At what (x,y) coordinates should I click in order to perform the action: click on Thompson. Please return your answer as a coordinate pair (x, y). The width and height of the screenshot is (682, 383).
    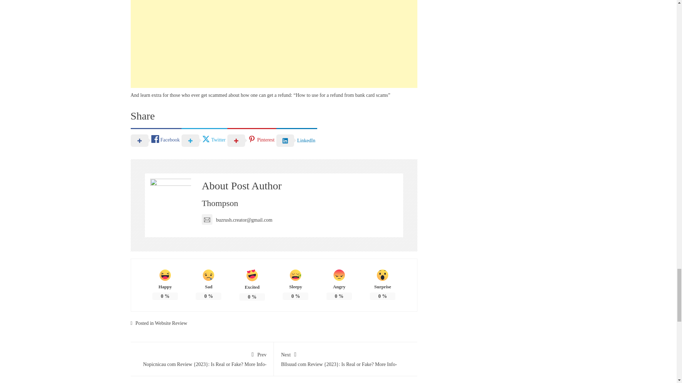
    Looking at the image, I should click on (220, 203).